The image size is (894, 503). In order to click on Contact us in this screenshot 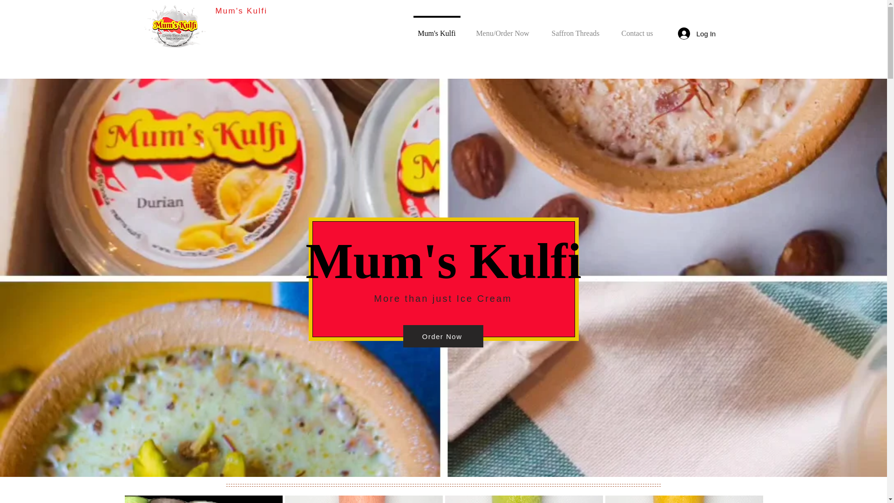, I will do `click(437, 29)`.